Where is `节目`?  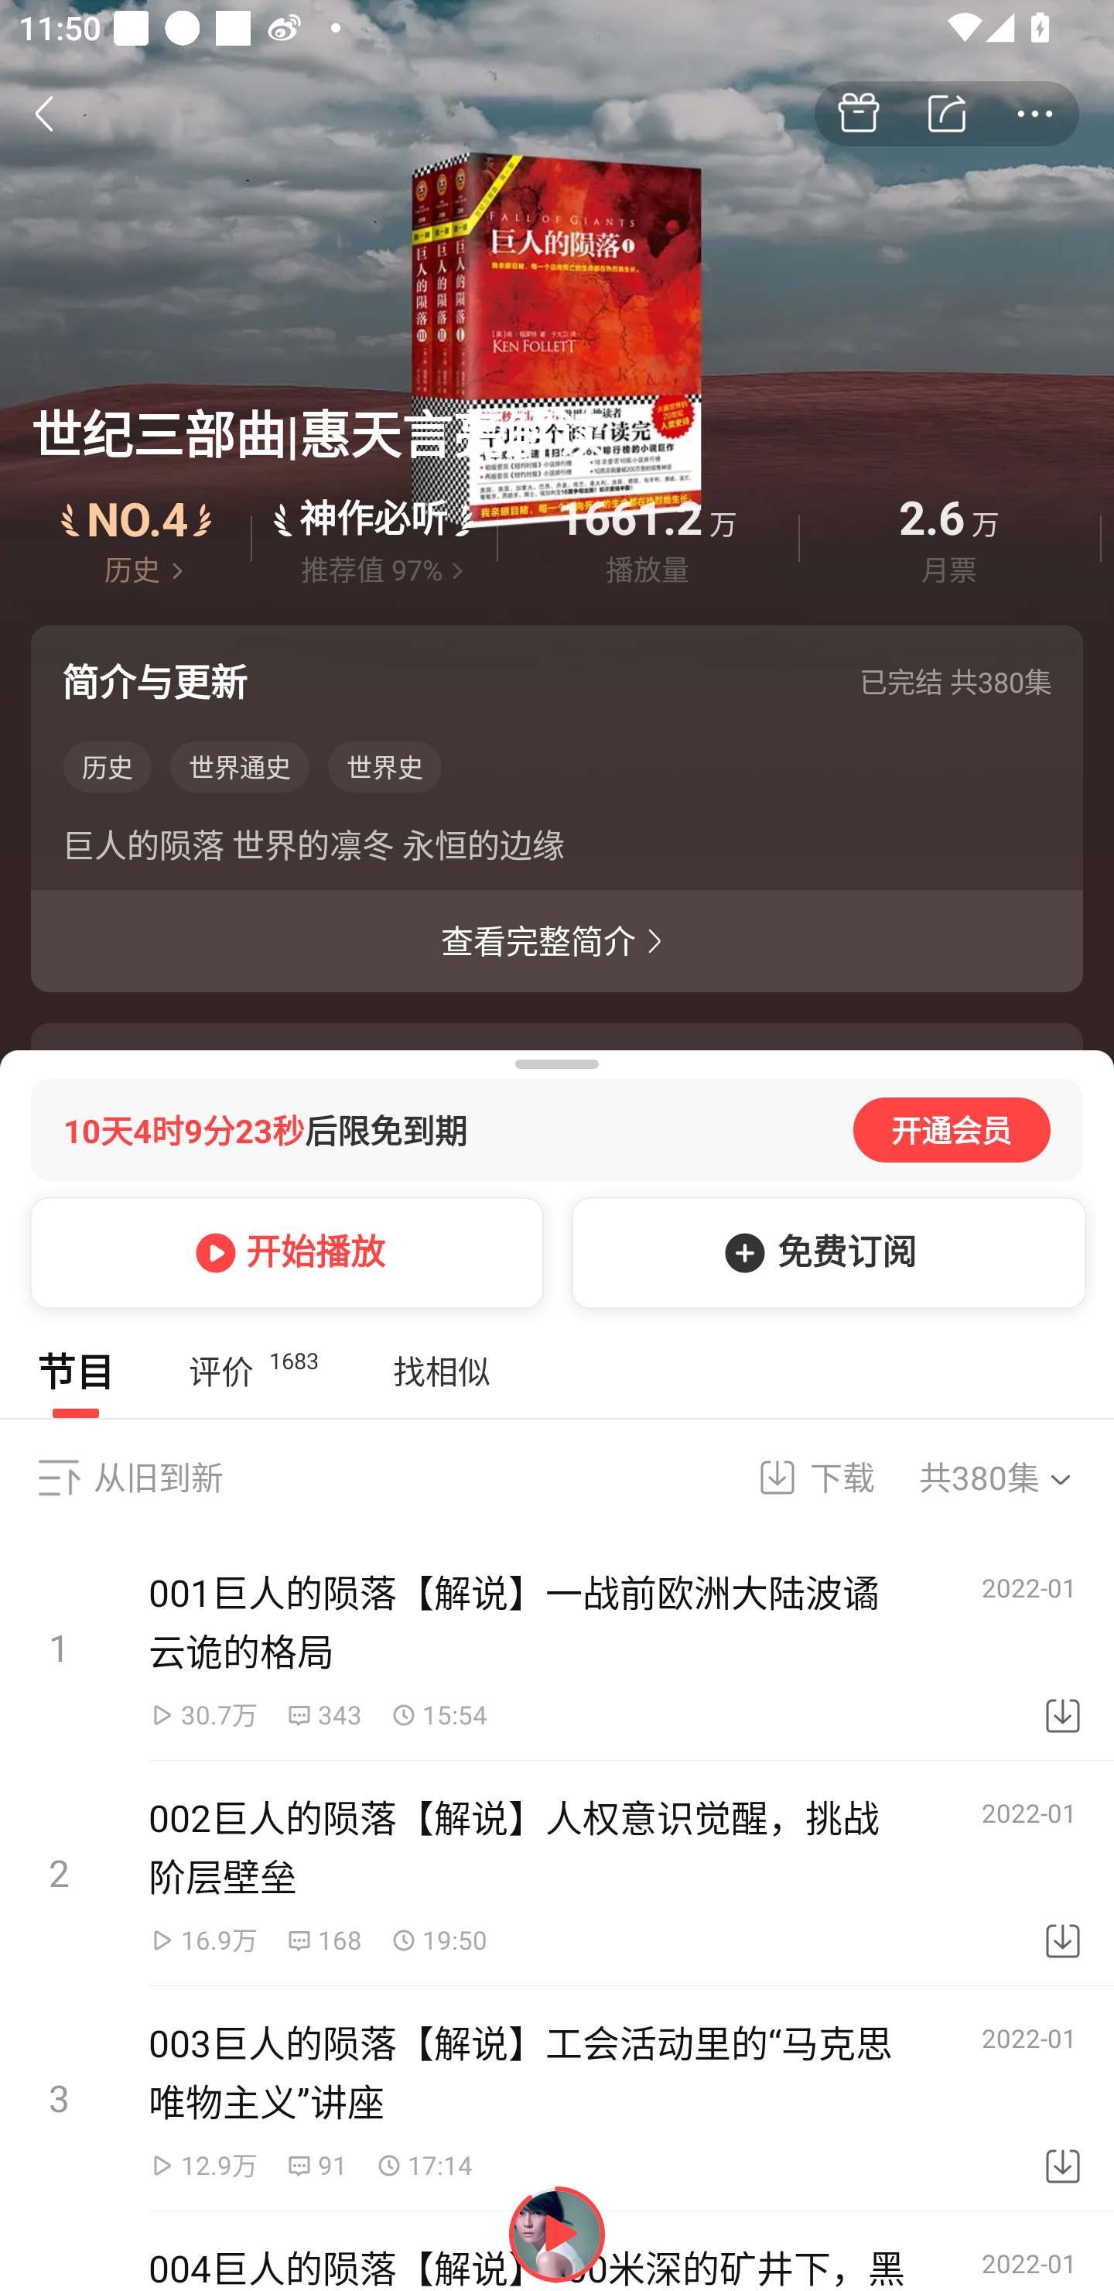 节目 is located at coordinates (76, 1371).